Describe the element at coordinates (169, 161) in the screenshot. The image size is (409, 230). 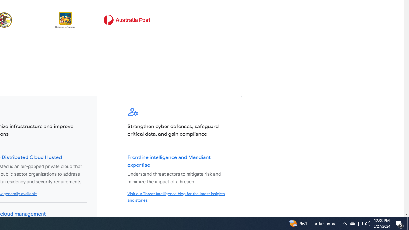
I see `Frontline intelligence and Mandiant expertise` at that location.